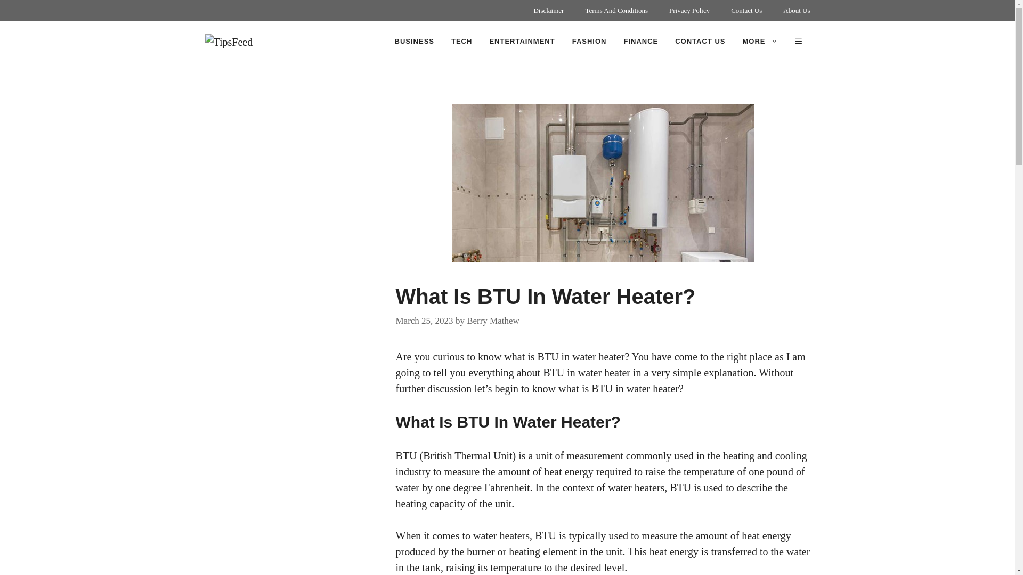  Describe the element at coordinates (689, 11) in the screenshot. I see `Privacy Policy` at that location.